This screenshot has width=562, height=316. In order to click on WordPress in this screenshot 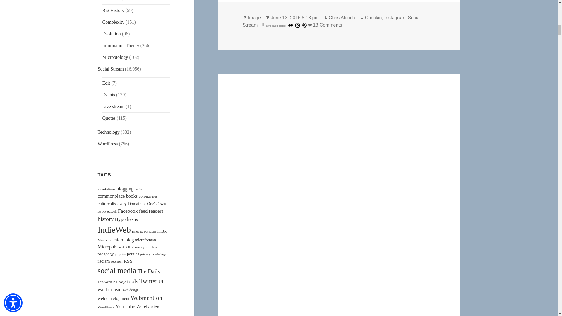, I will do `click(304, 25)`.